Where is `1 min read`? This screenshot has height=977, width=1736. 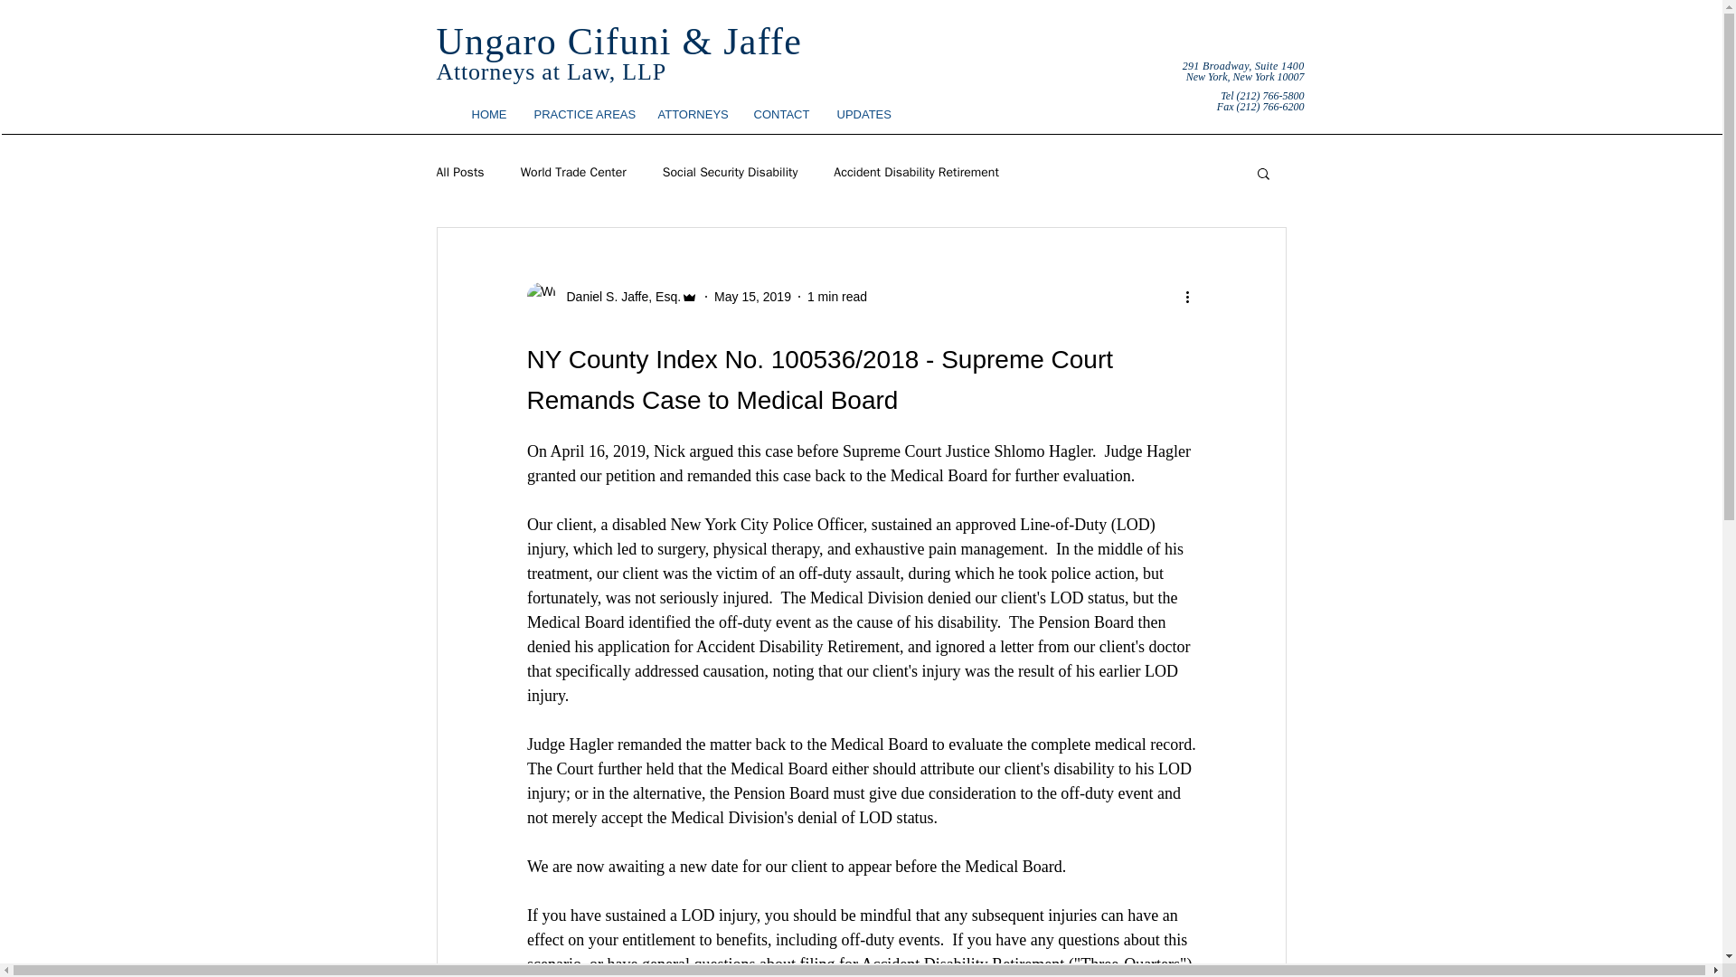
1 min read is located at coordinates (836, 296).